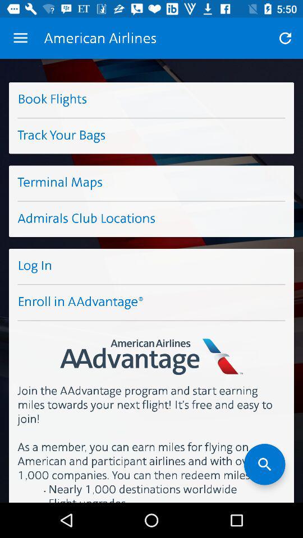 The width and height of the screenshot is (303, 538). Describe the element at coordinates (151, 266) in the screenshot. I see `open log in icon` at that location.